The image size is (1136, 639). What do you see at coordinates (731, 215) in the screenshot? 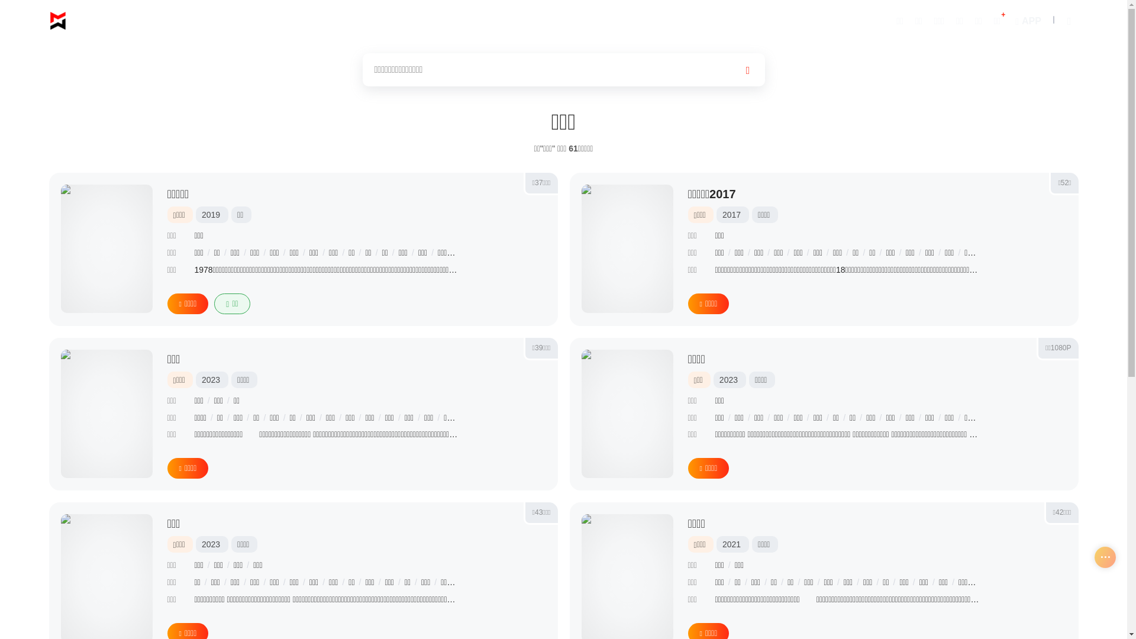
I see `2017` at bounding box center [731, 215].